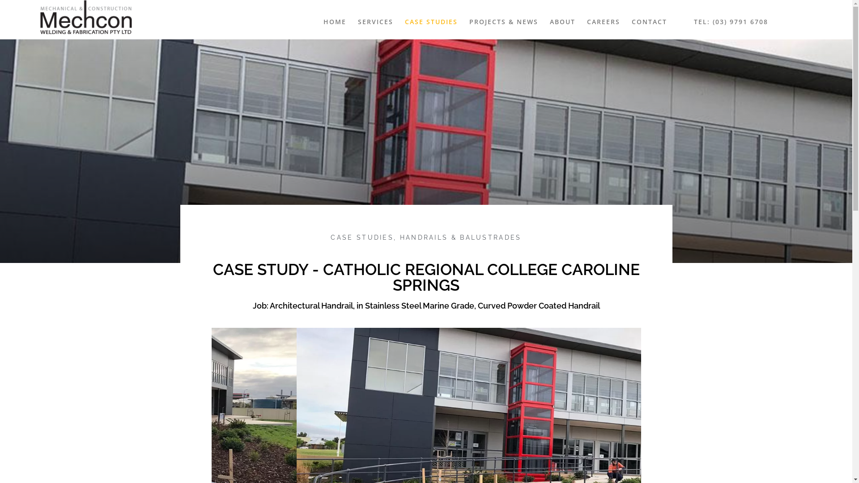 Image resolution: width=859 pixels, height=483 pixels. Describe the element at coordinates (563, 21) in the screenshot. I see `ABOUT` at that location.